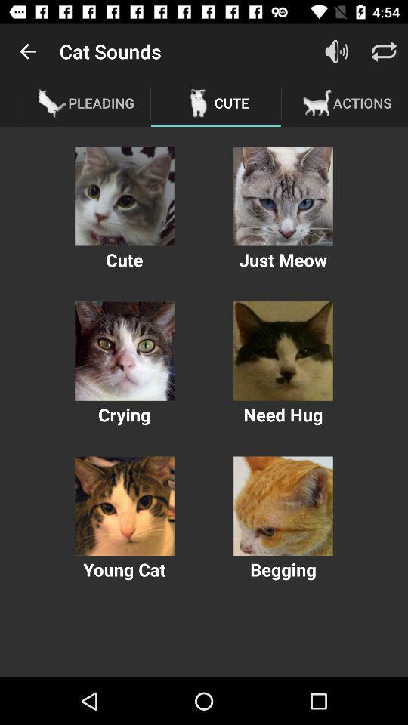 This screenshot has height=725, width=408. What do you see at coordinates (337, 51) in the screenshot?
I see `sound is on` at bounding box center [337, 51].